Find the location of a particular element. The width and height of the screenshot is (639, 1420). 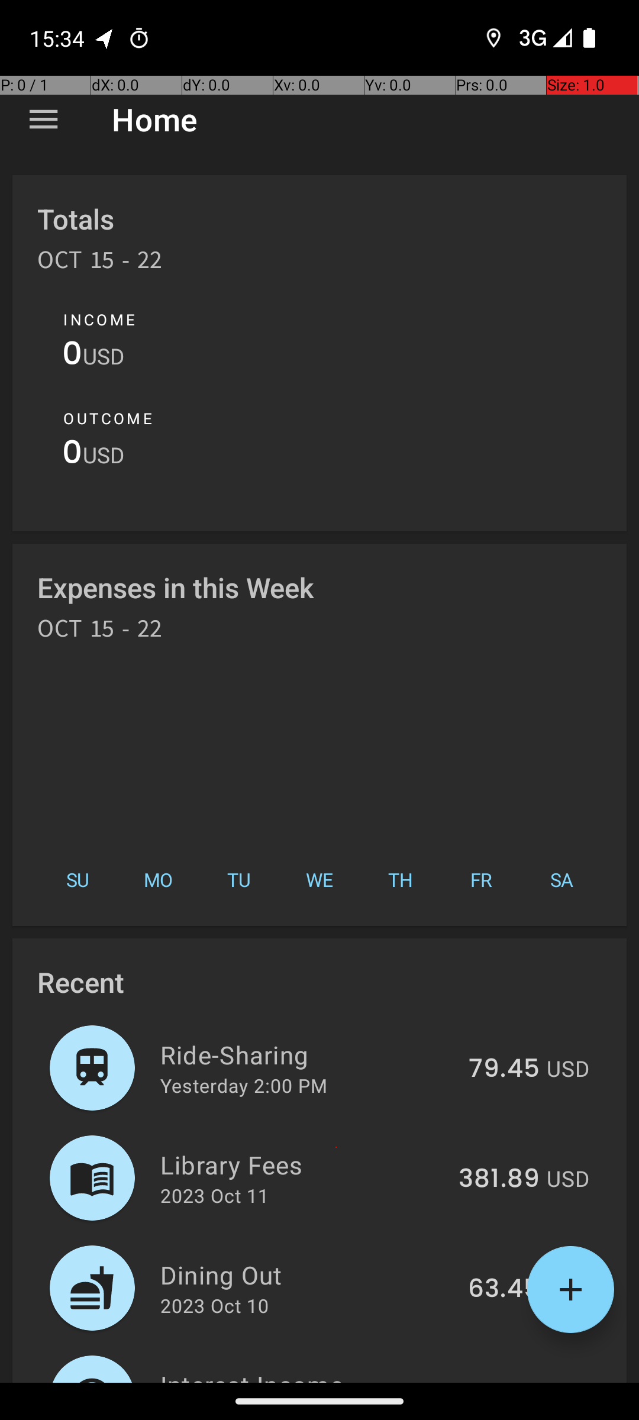

368.86 is located at coordinates (496, 1381).